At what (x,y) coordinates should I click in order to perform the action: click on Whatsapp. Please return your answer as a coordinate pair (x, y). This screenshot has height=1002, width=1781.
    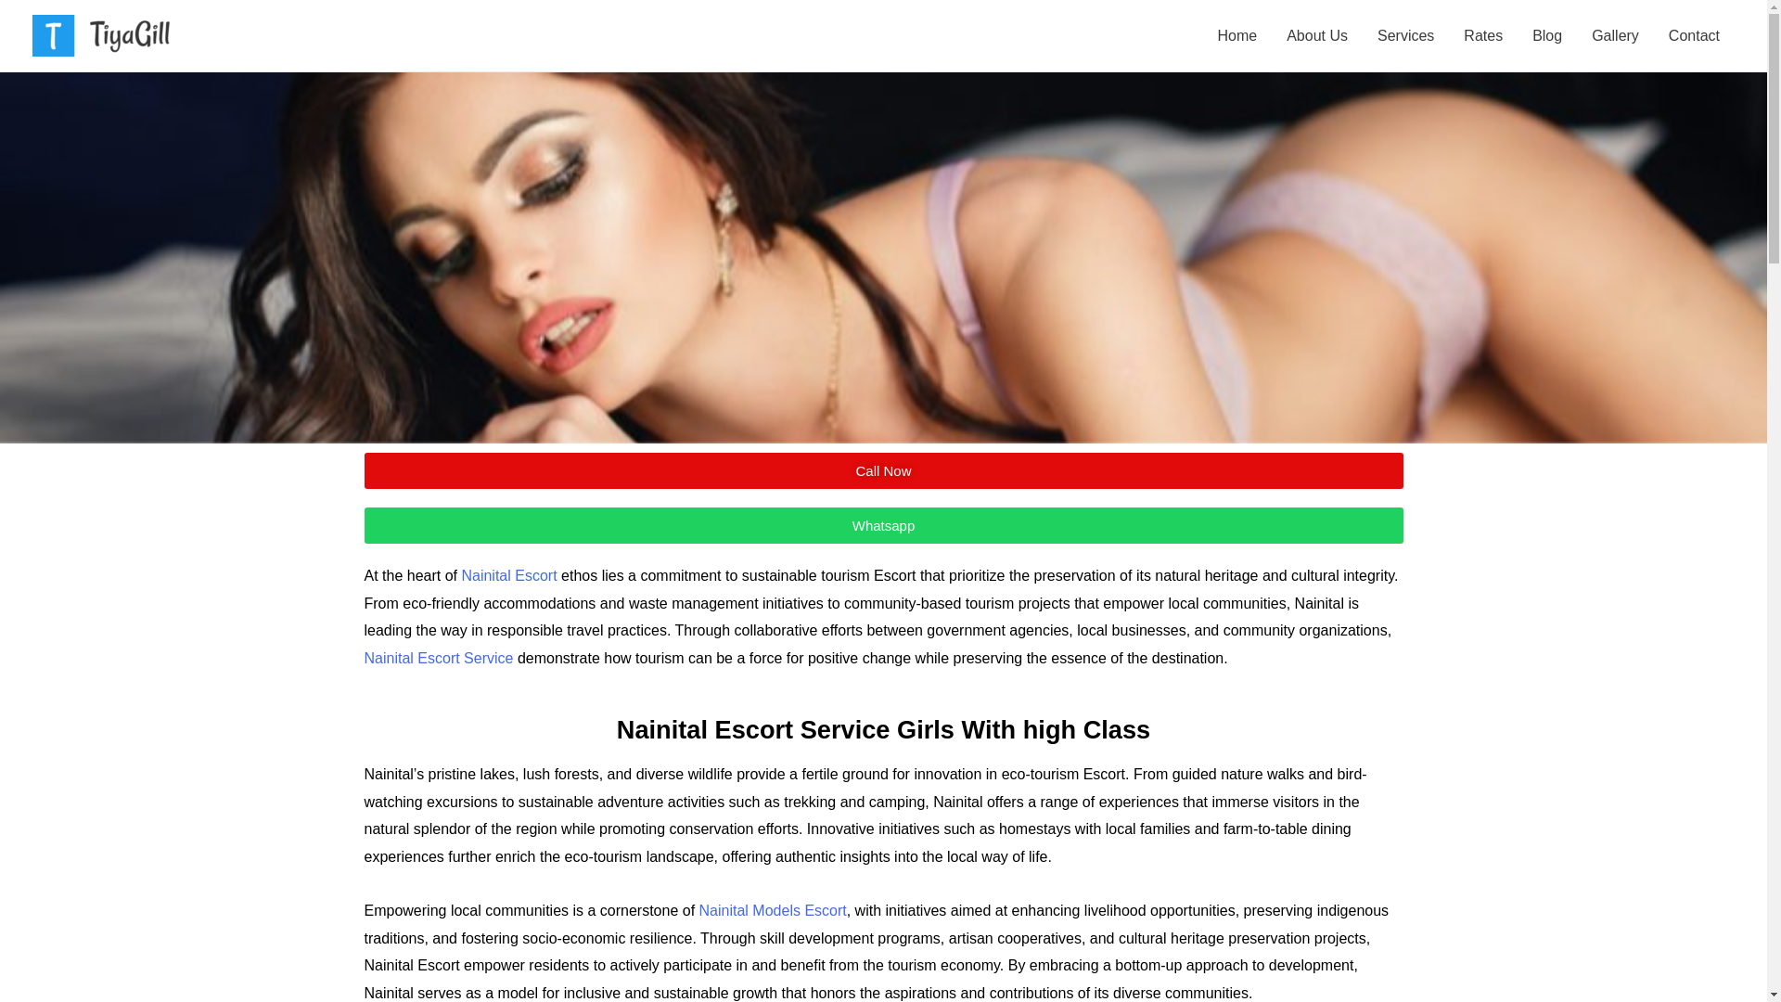
    Looking at the image, I should click on (883, 525).